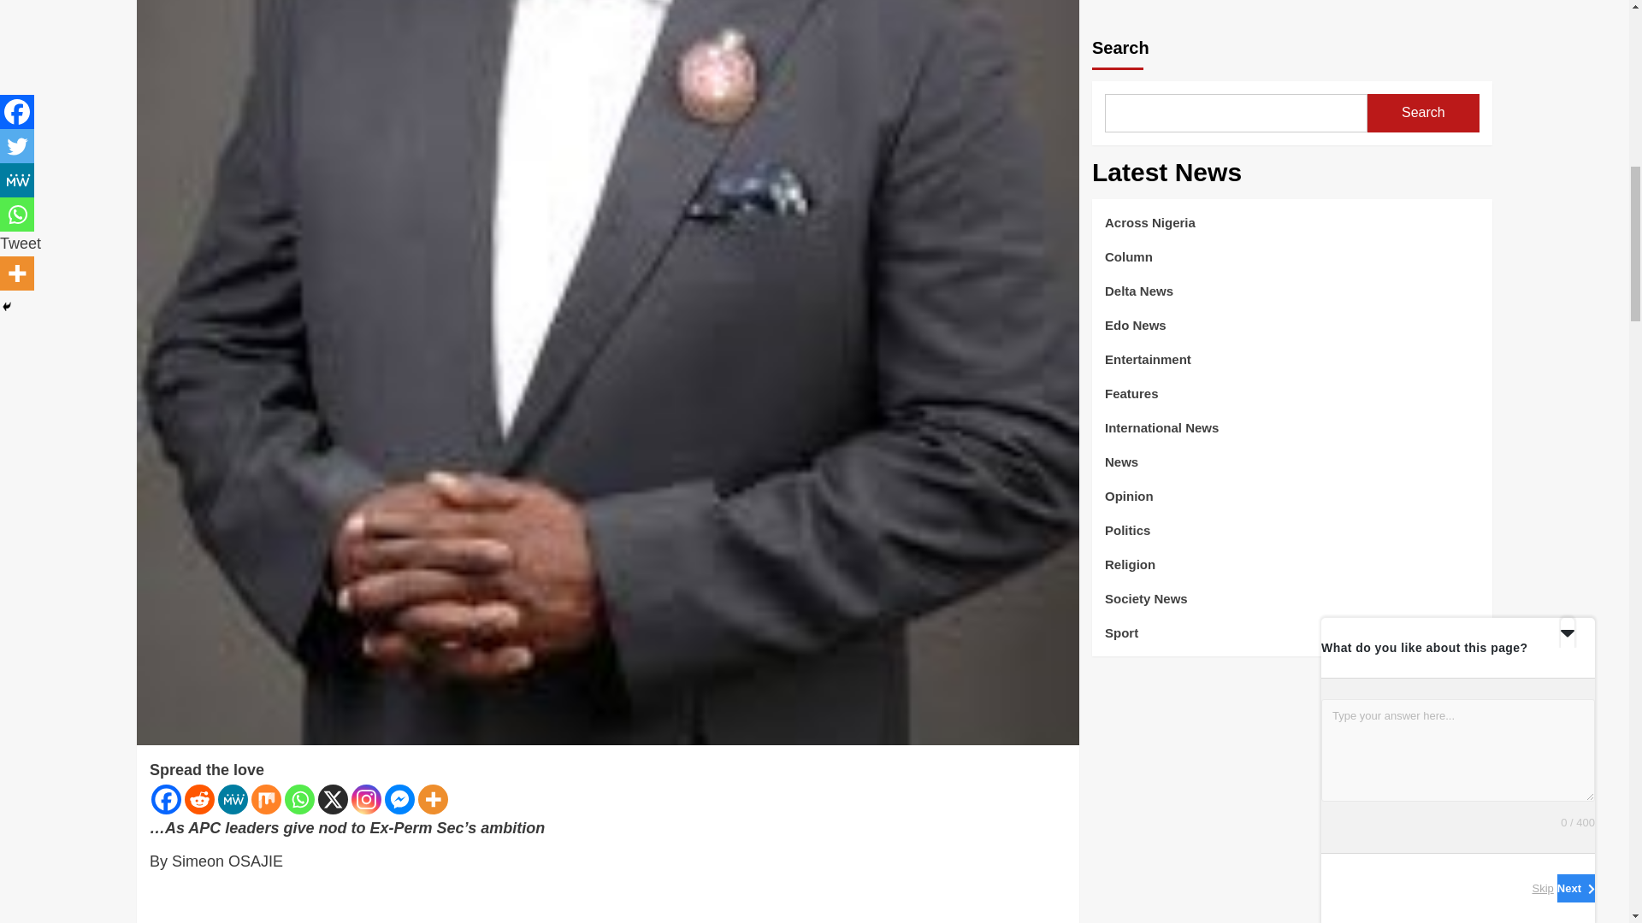  I want to click on Facebook, so click(166, 799).